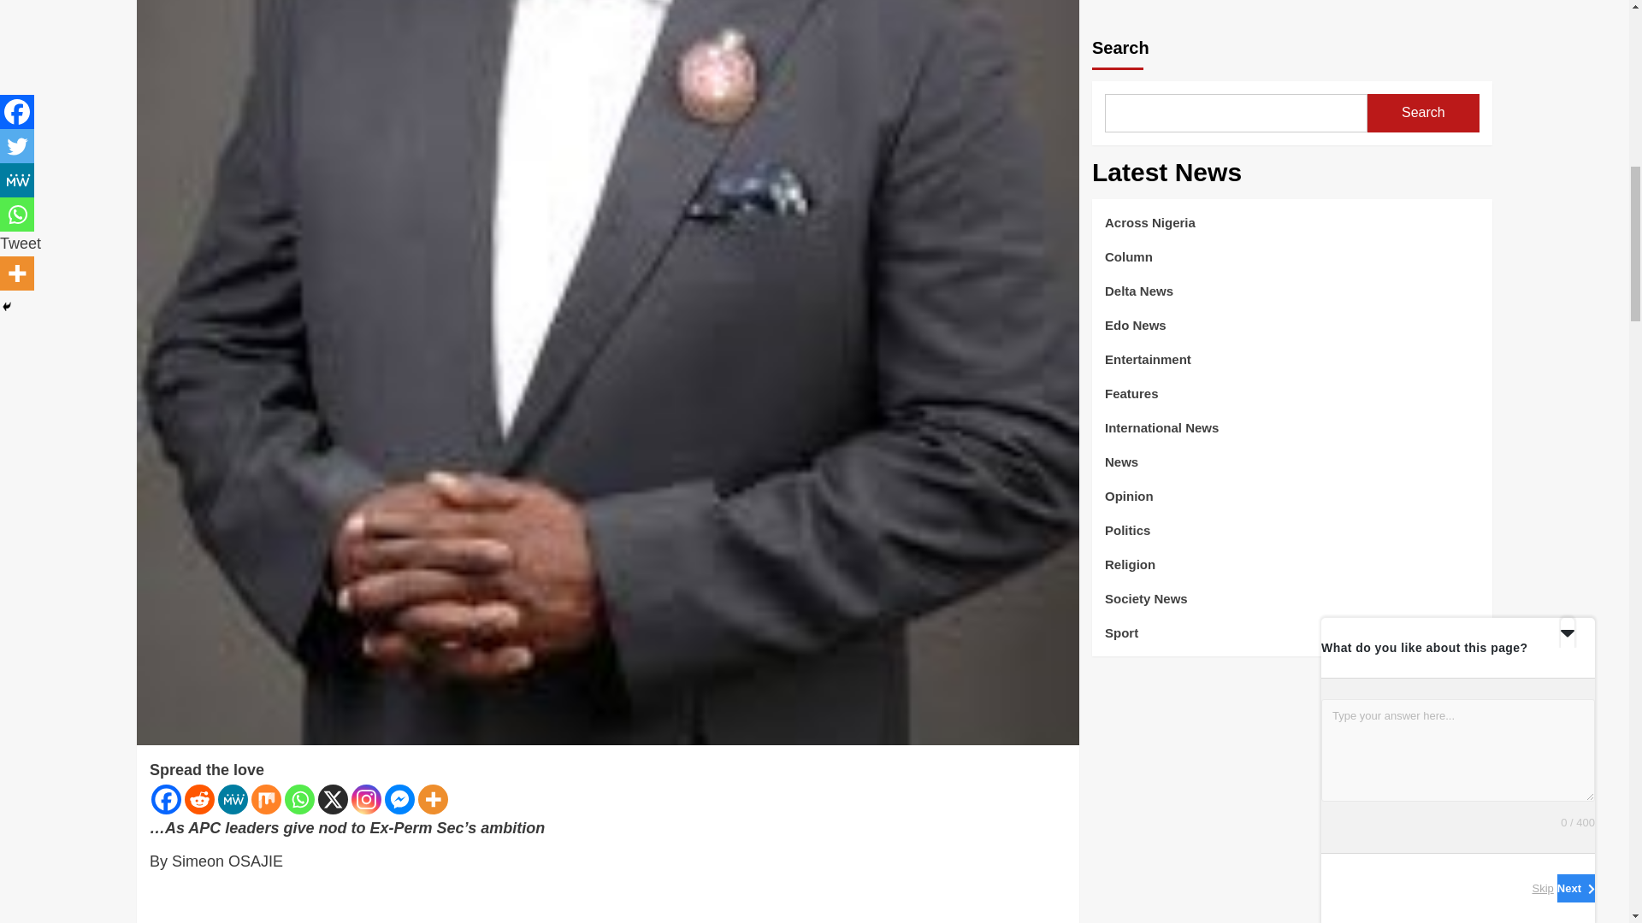  I want to click on Facebook, so click(166, 799).